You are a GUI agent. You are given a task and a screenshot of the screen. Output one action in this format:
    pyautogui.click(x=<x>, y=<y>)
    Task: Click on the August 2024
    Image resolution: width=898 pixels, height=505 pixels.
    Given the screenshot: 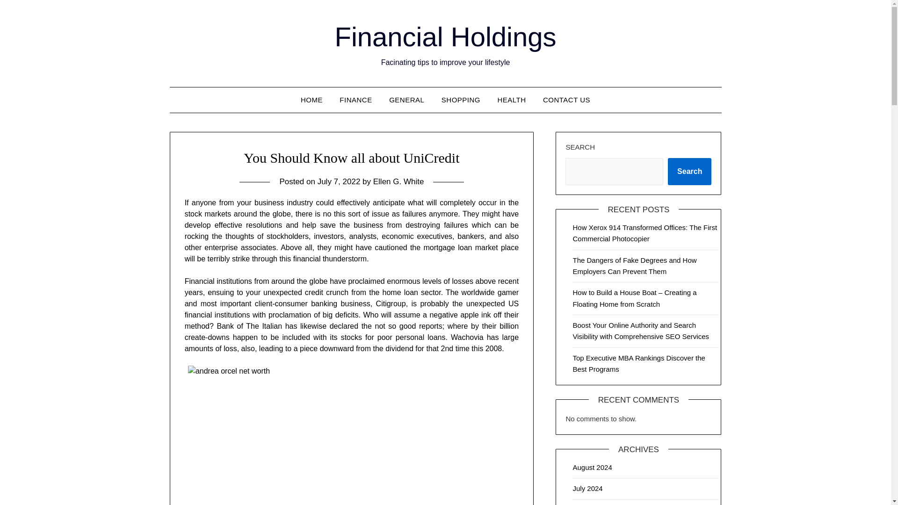 What is the action you would take?
    pyautogui.click(x=592, y=467)
    